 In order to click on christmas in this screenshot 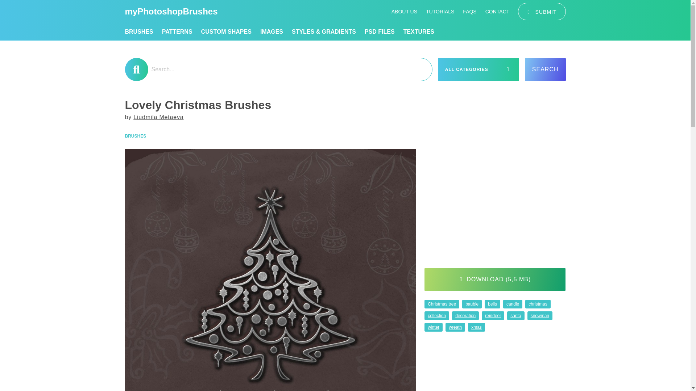, I will do `click(538, 304)`.